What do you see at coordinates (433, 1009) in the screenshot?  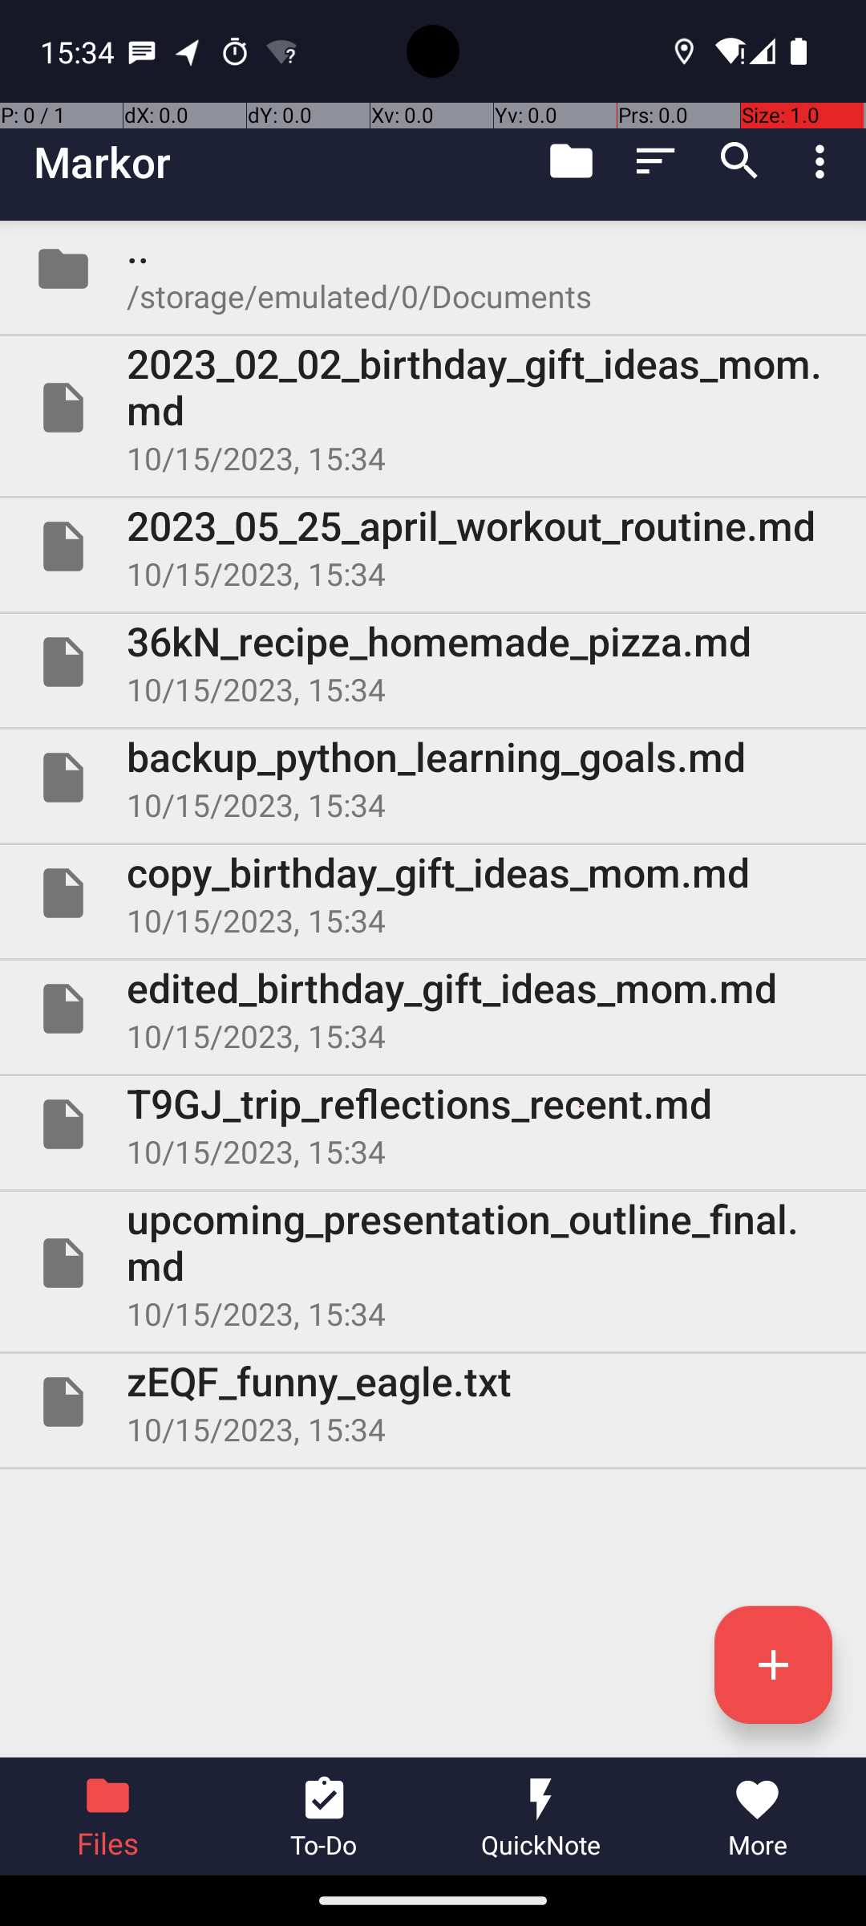 I see `File edited_birthday_gift_ideas_mom.md ` at bounding box center [433, 1009].